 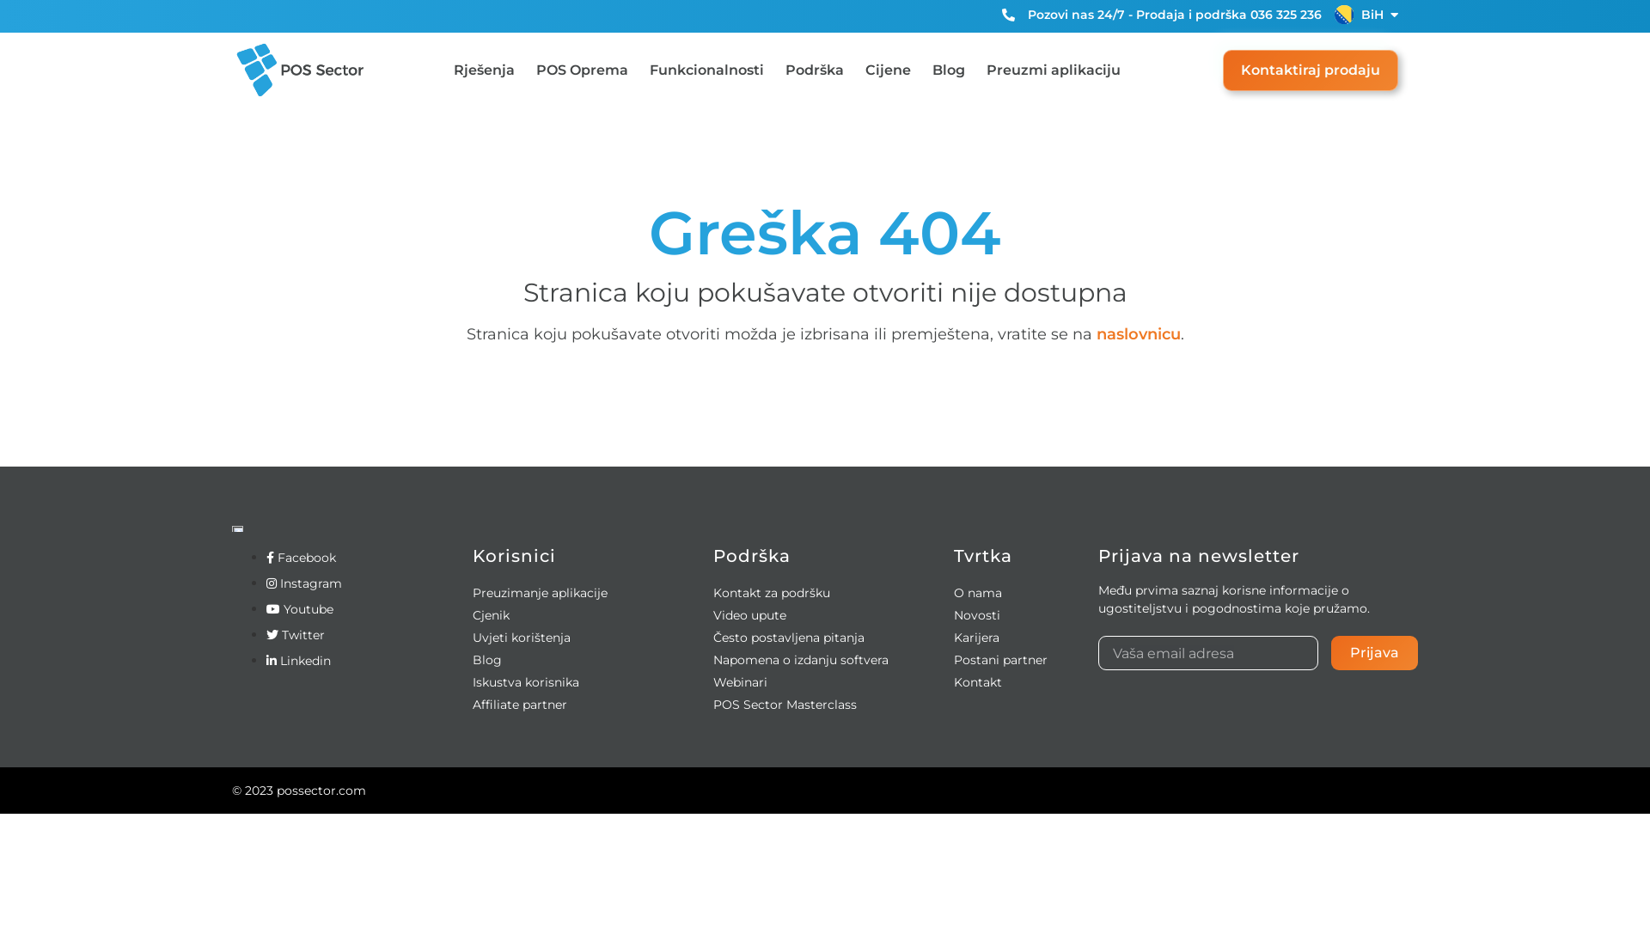 I want to click on O nama, so click(x=978, y=593).